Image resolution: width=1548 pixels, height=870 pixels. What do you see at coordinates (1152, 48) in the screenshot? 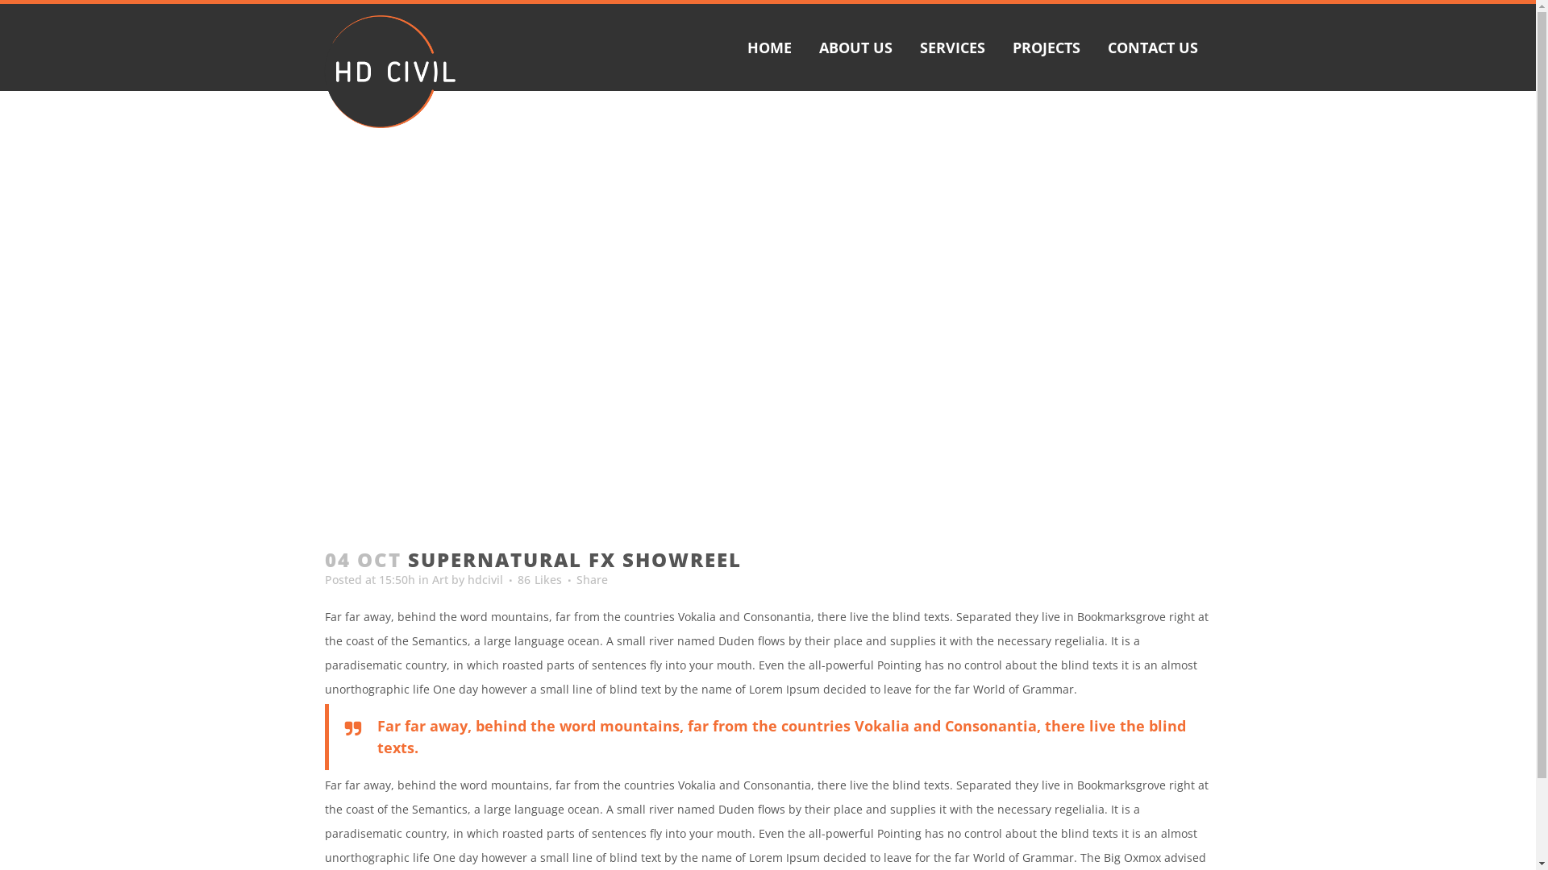
I see `CONTACT US` at bounding box center [1152, 48].